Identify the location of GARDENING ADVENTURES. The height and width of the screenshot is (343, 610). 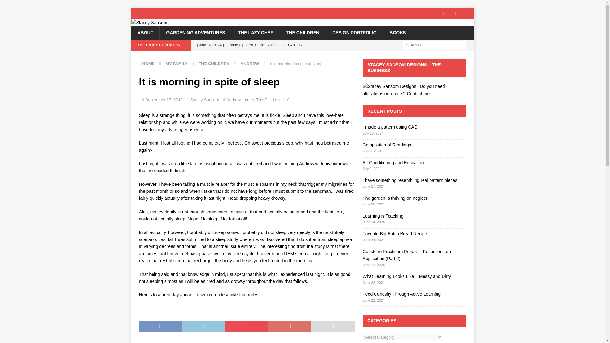
(195, 33).